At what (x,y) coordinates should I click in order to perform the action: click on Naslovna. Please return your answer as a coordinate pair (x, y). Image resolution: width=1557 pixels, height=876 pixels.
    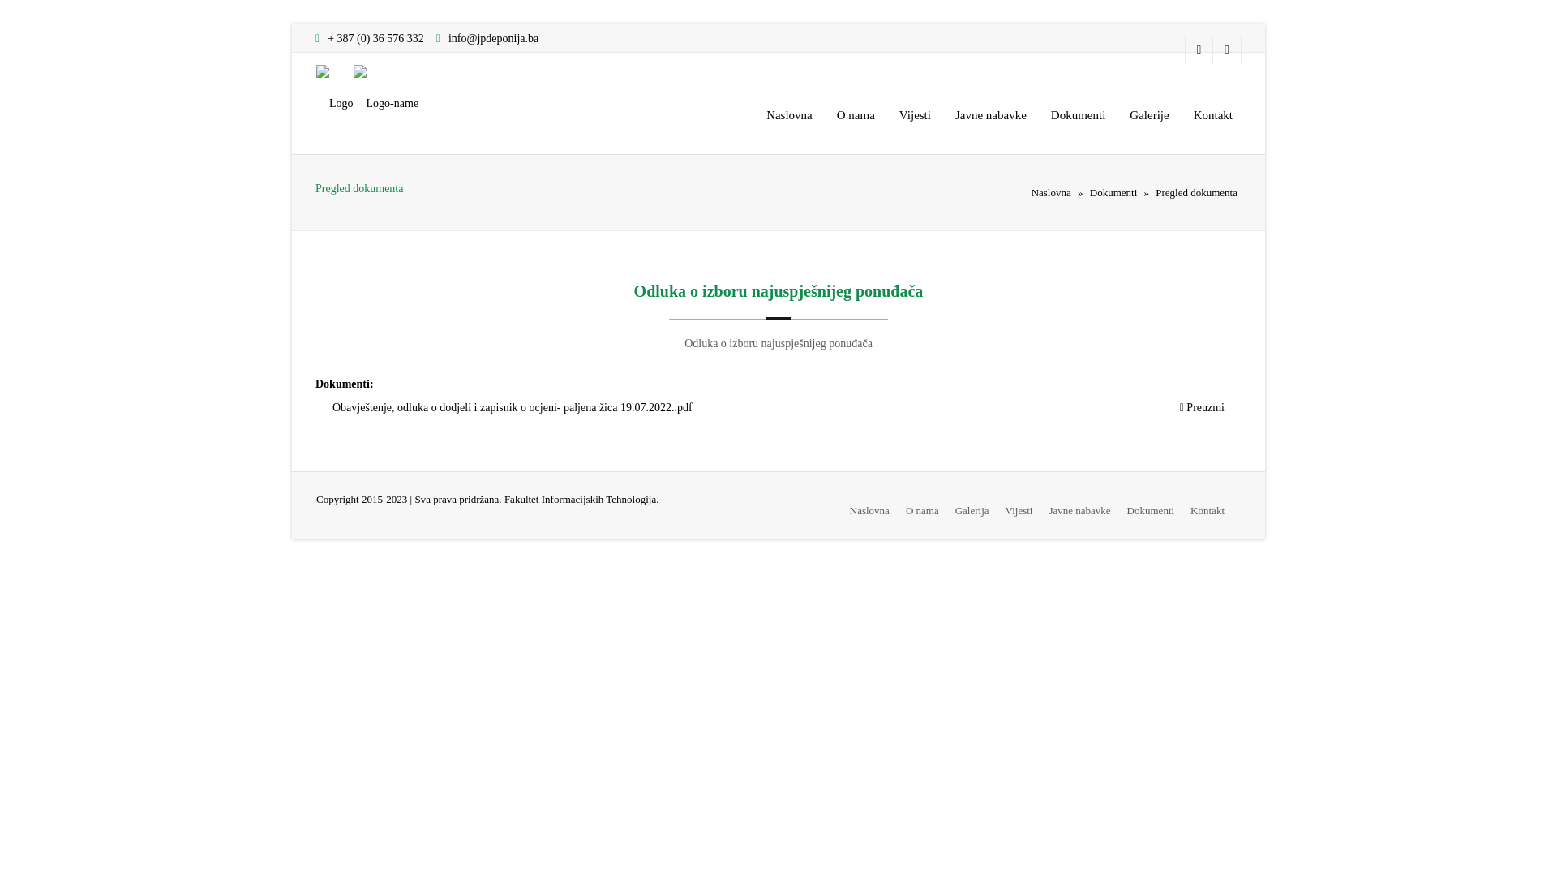
    Looking at the image, I should click on (790, 115).